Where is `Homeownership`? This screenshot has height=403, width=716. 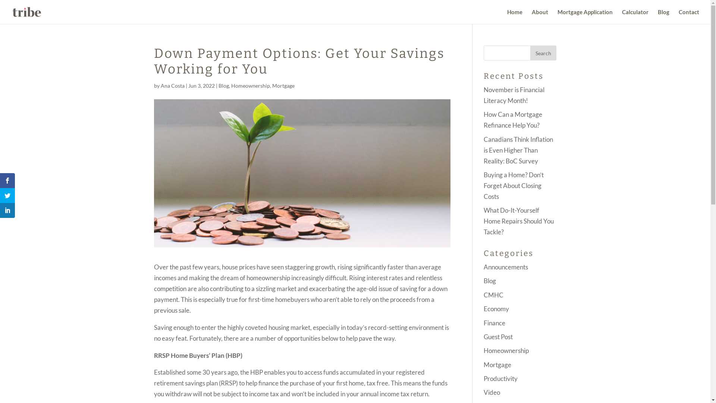 Homeownership is located at coordinates (506, 351).